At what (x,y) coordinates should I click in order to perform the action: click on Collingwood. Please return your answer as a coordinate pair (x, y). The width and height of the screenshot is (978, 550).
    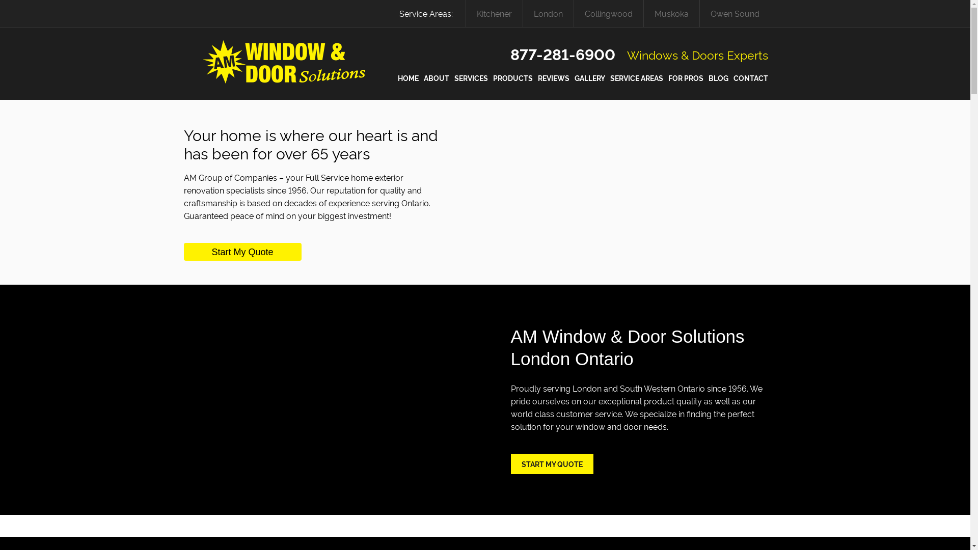
    Looking at the image, I should click on (608, 13).